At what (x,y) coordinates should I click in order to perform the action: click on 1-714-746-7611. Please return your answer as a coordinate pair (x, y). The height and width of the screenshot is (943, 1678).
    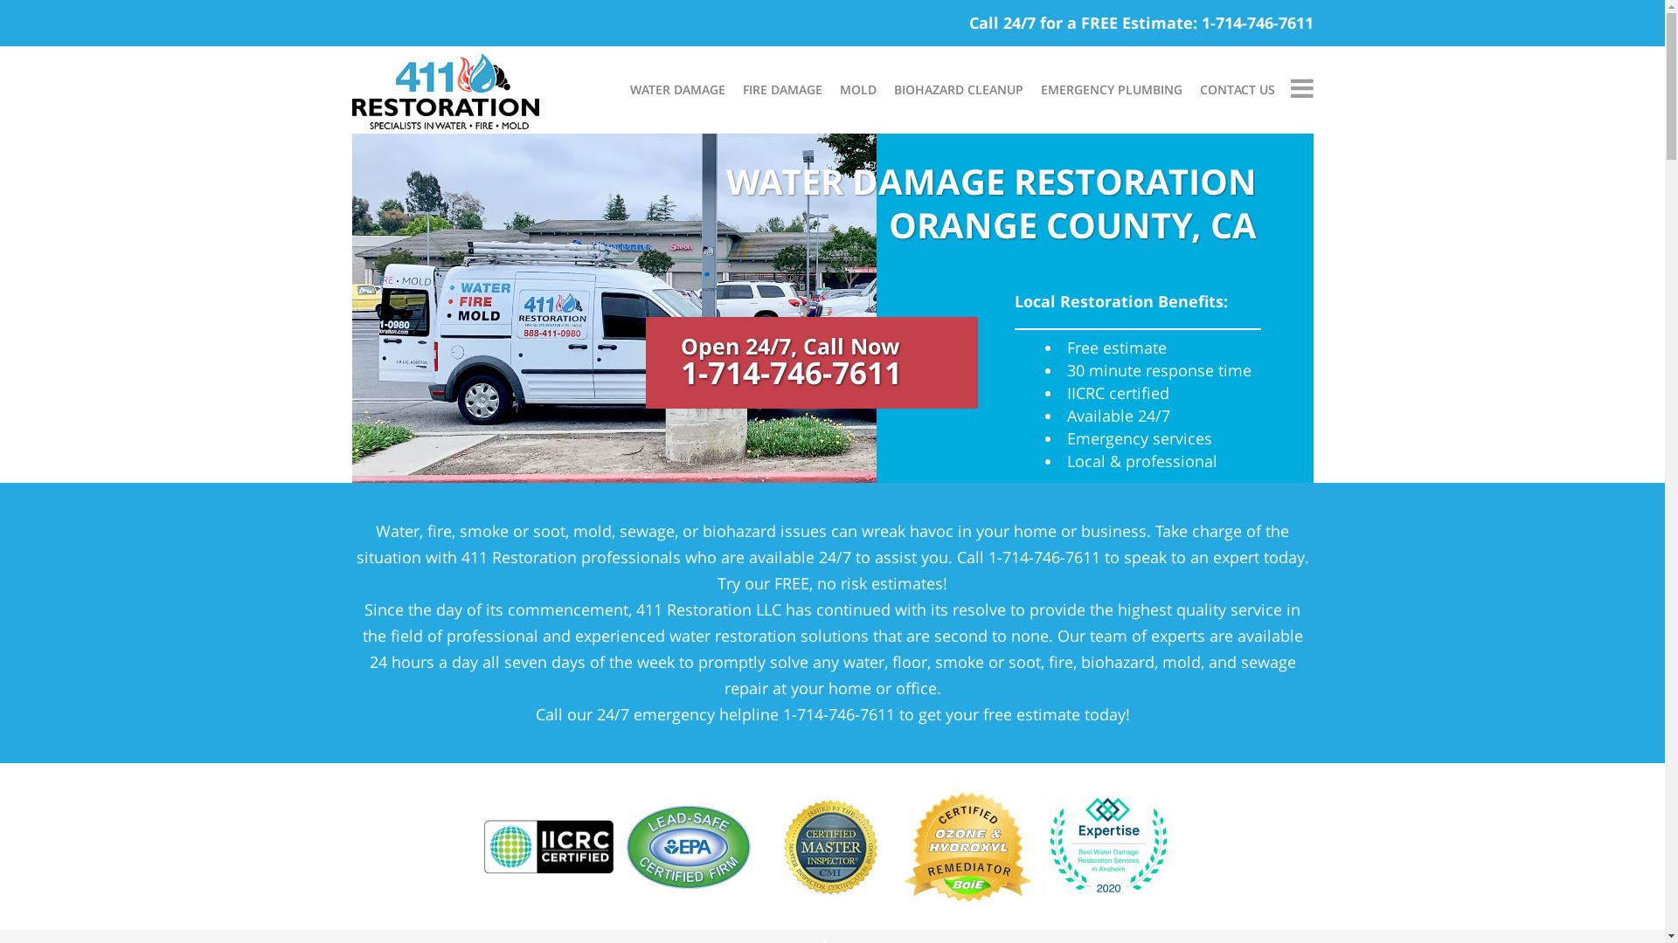
    Looking at the image, I should click on (1257, 23).